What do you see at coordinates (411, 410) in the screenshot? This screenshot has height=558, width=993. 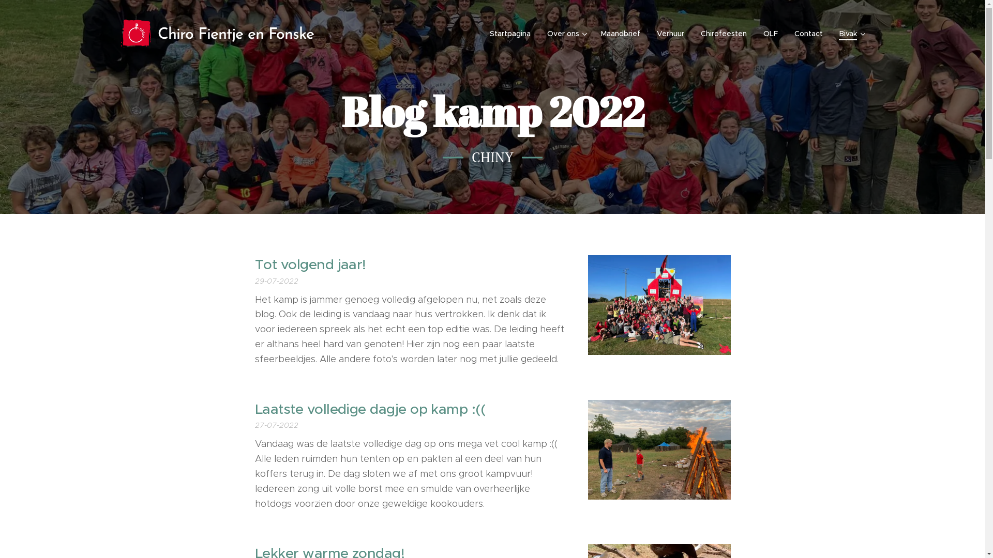 I see `Laatste volledige dagje op kamp :((` at bounding box center [411, 410].